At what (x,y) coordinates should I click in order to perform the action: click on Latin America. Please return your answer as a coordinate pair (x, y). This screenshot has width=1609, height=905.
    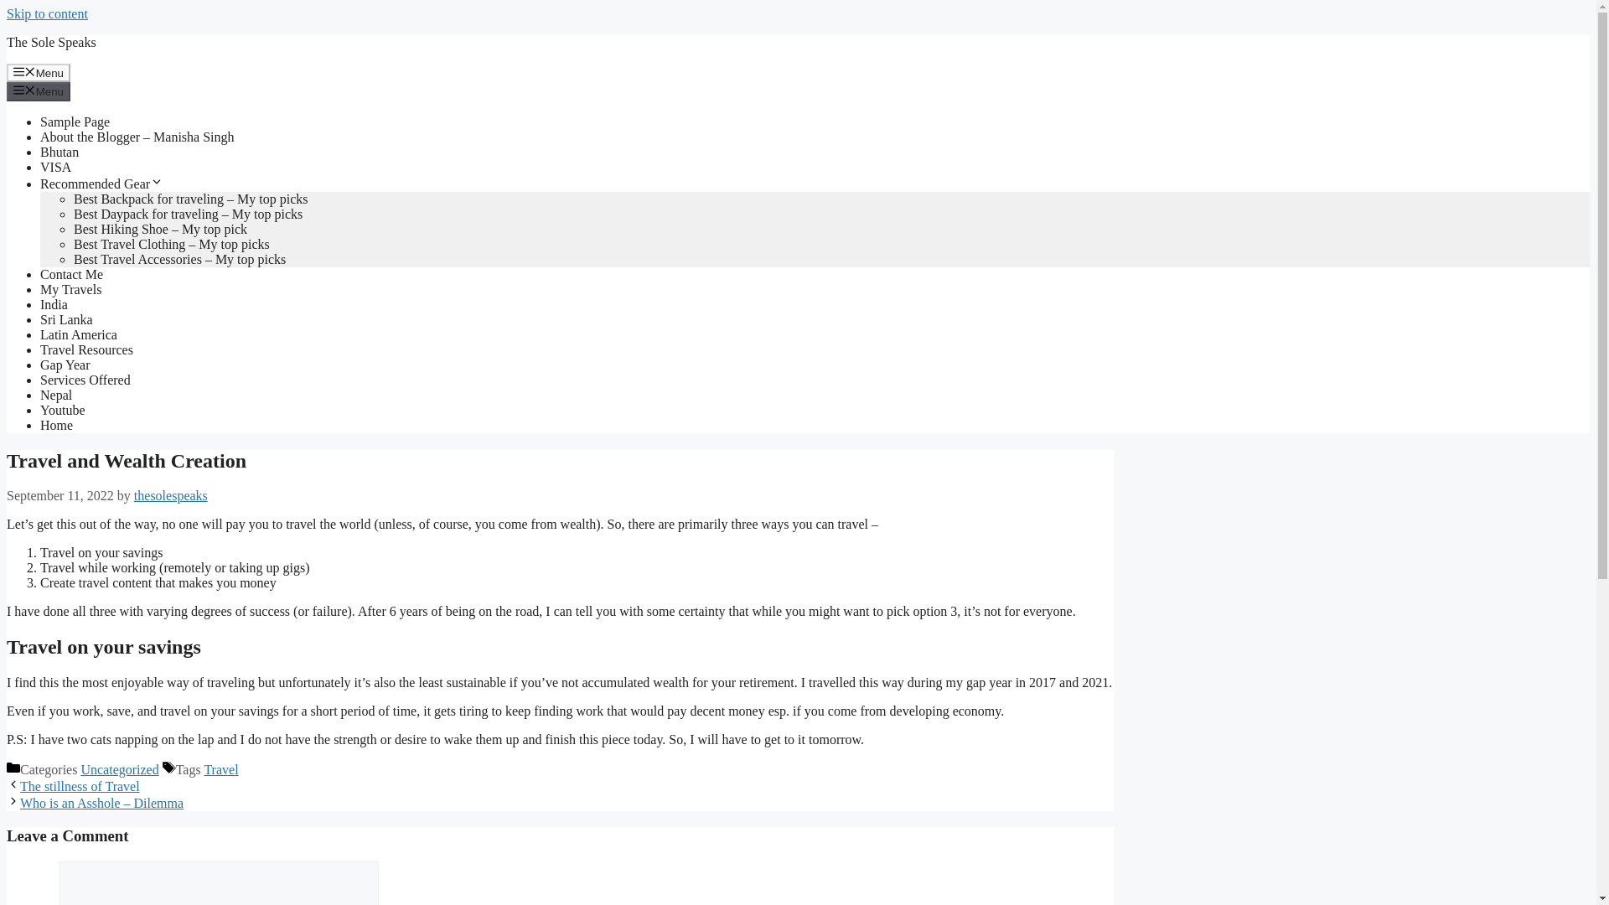
    Looking at the image, I should click on (79, 334).